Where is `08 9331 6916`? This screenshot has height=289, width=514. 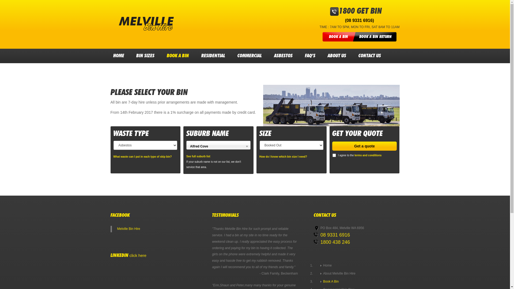 08 9331 6916 is located at coordinates (335, 235).